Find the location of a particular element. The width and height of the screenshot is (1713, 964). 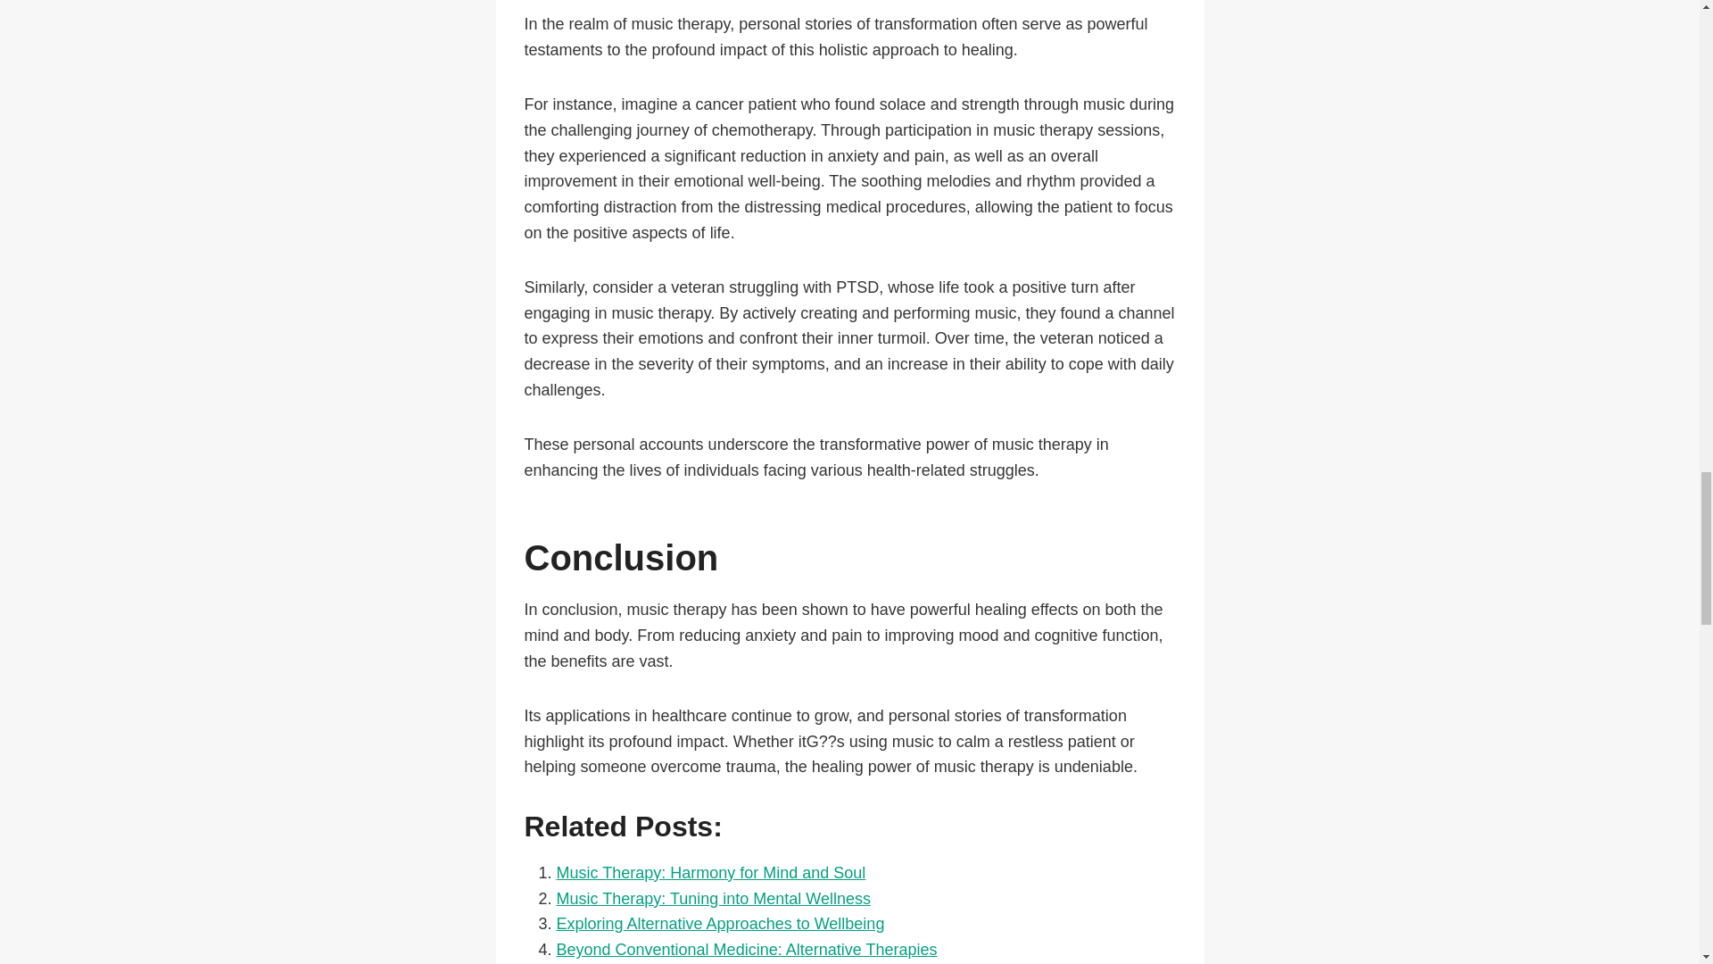

Beyond Conventional Medicine: Alternative Therapies is located at coordinates (747, 950).